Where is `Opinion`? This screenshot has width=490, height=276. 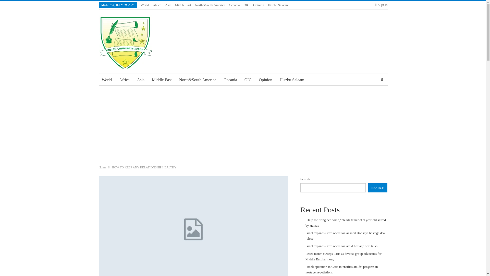
Opinion is located at coordinates (265, 80).